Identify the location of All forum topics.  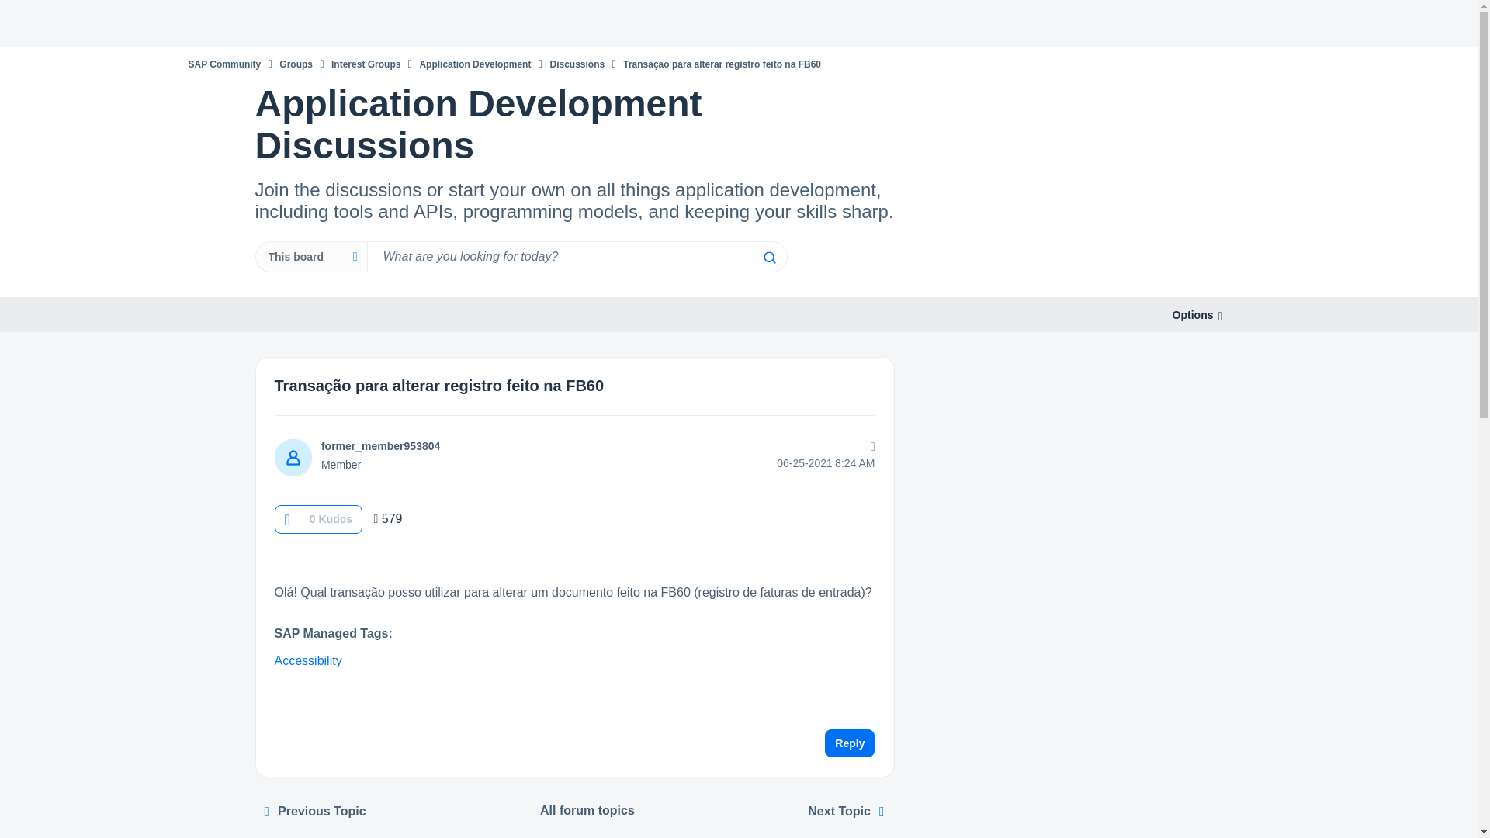
(587, 810).